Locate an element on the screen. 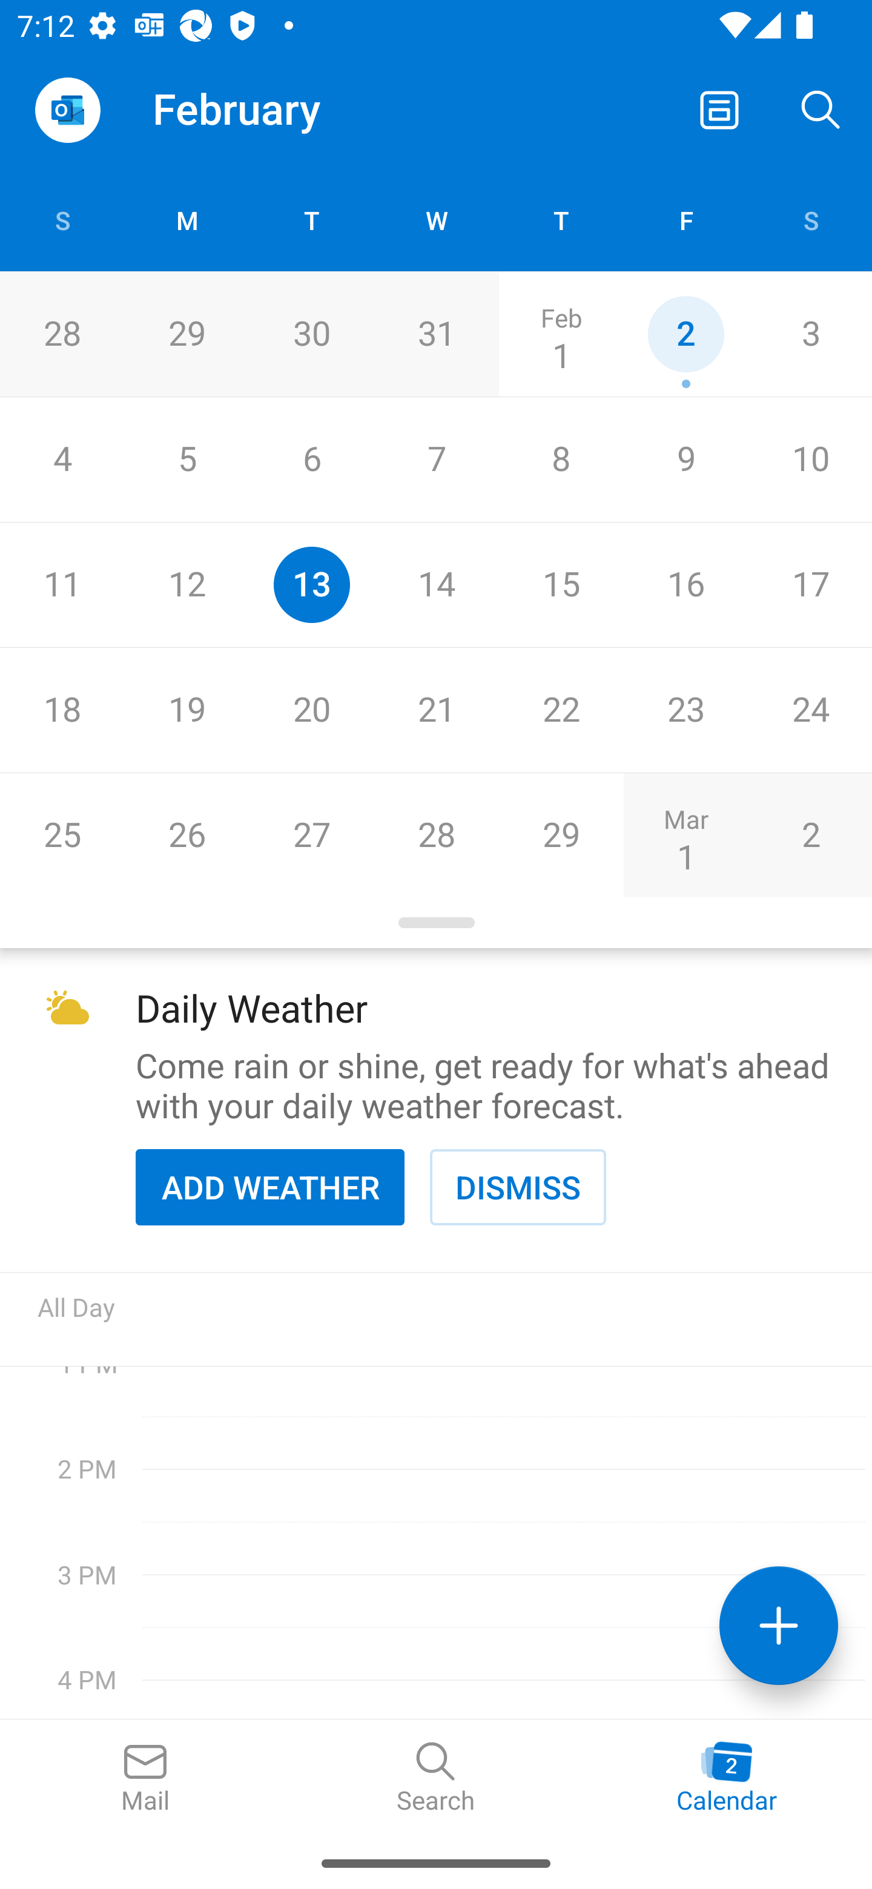 Image resolution: width=872 pixels, height=1889 pixels. ADD WEATHER is located at coordinates (270, 1187).